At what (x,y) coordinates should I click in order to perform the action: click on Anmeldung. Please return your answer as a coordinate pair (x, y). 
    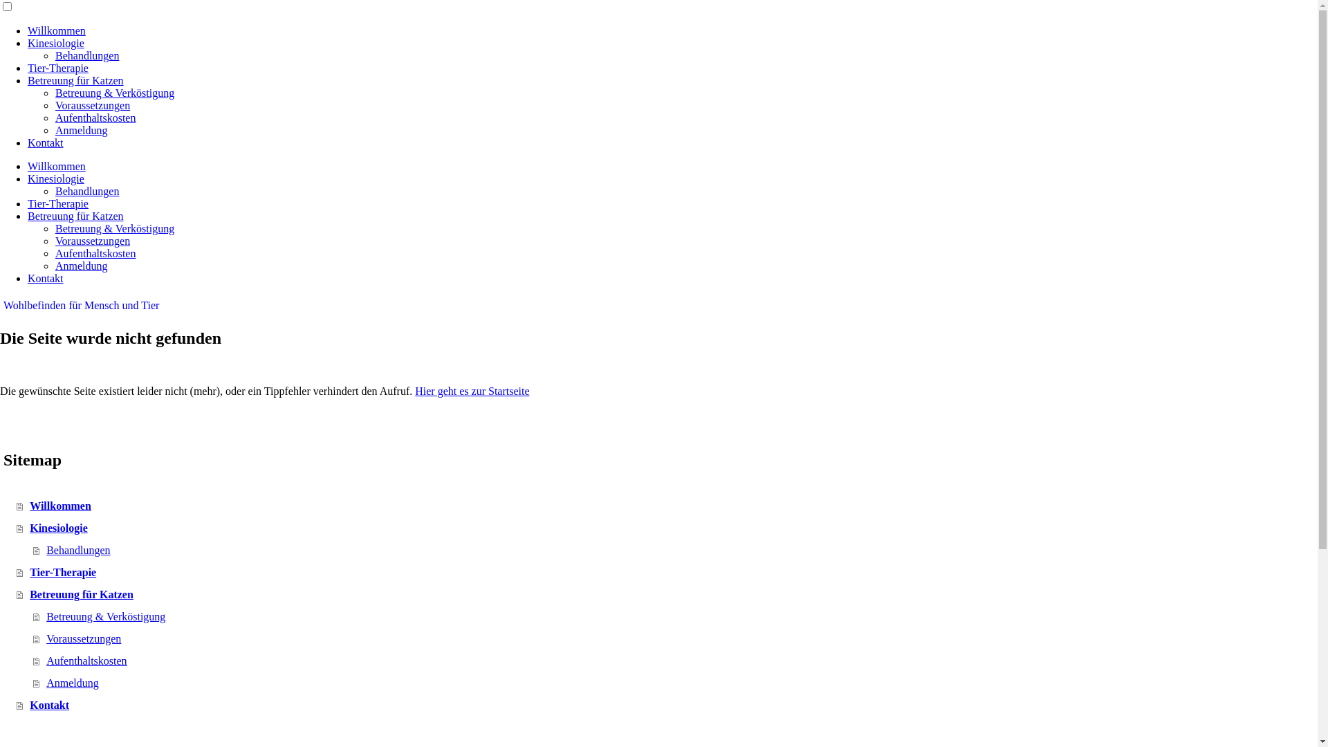
    Looking at the image, I should click on (82, 266).